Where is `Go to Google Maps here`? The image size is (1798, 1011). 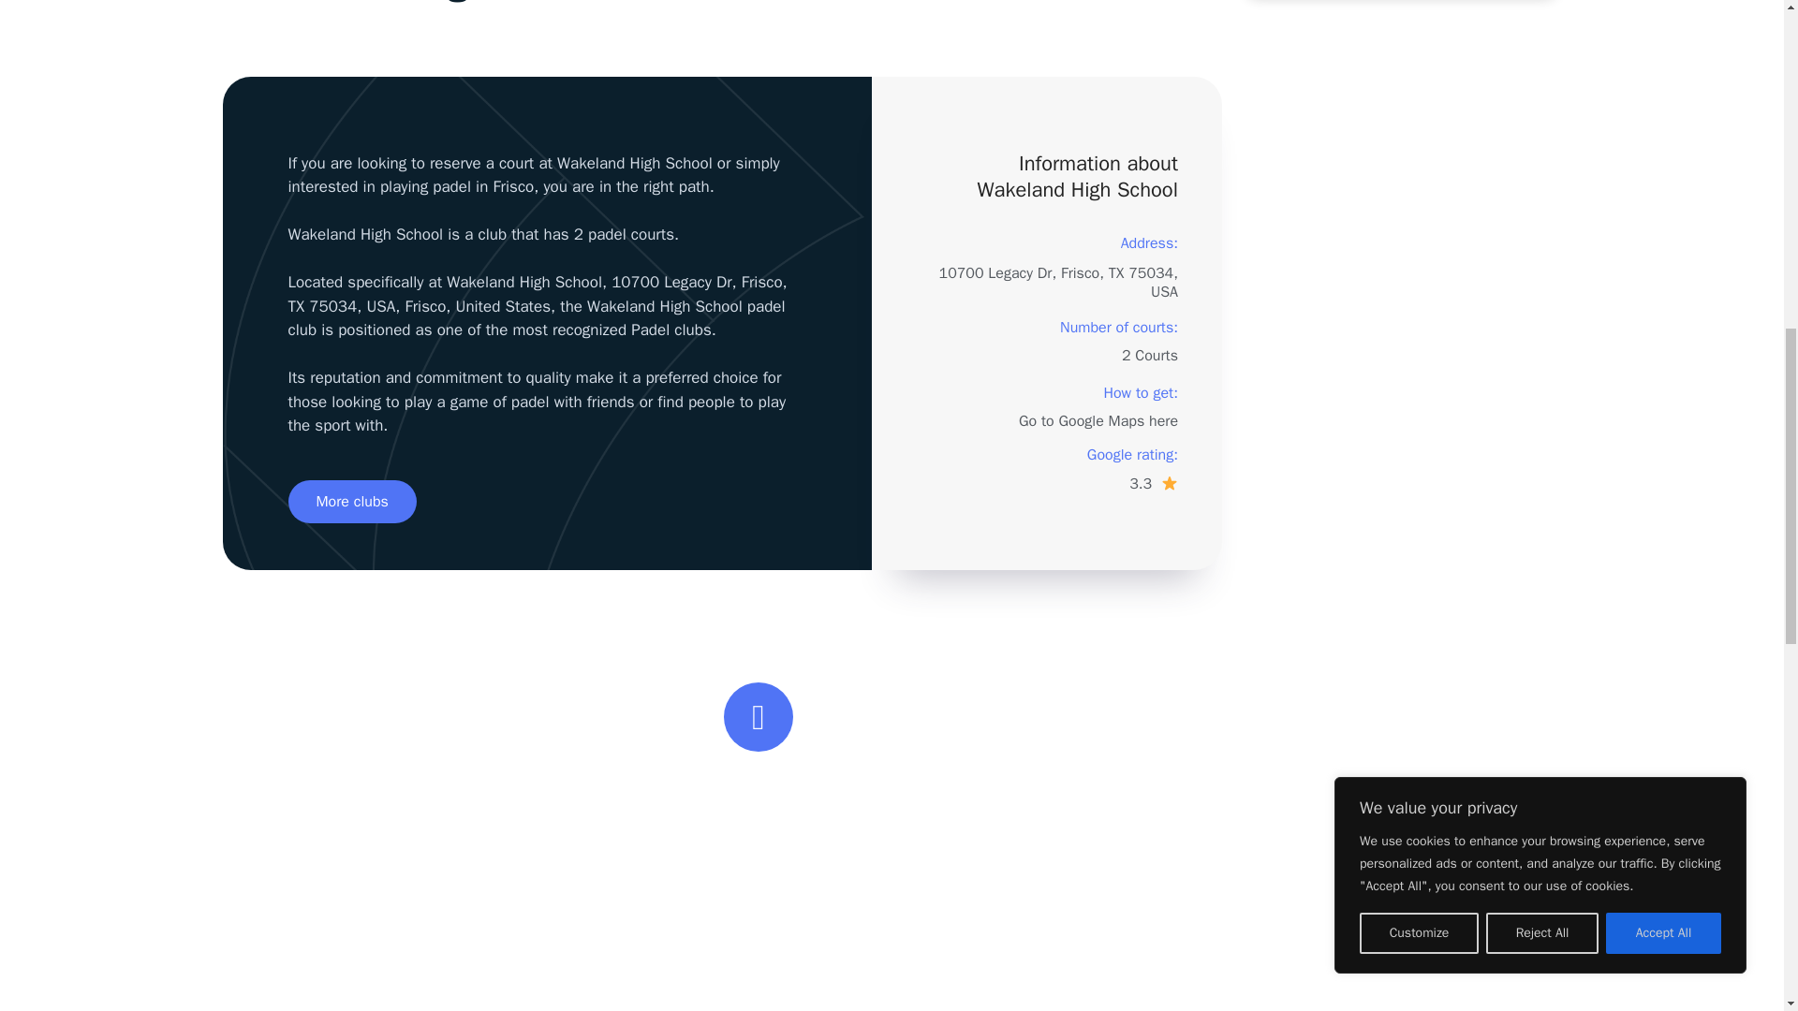 Go to Google Maps here is located at coordinates (1098, 421).